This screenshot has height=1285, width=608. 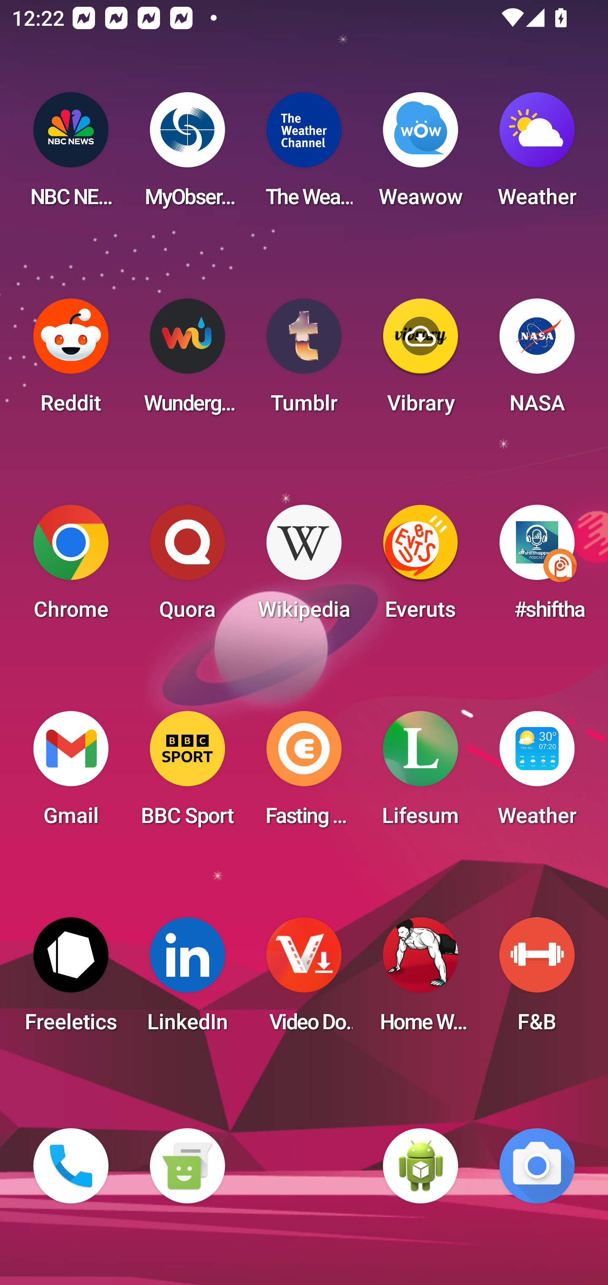 What do you see at coordinates (537, 361) in the screenshot?
I see `NASA` at bounding box center [537, 361].